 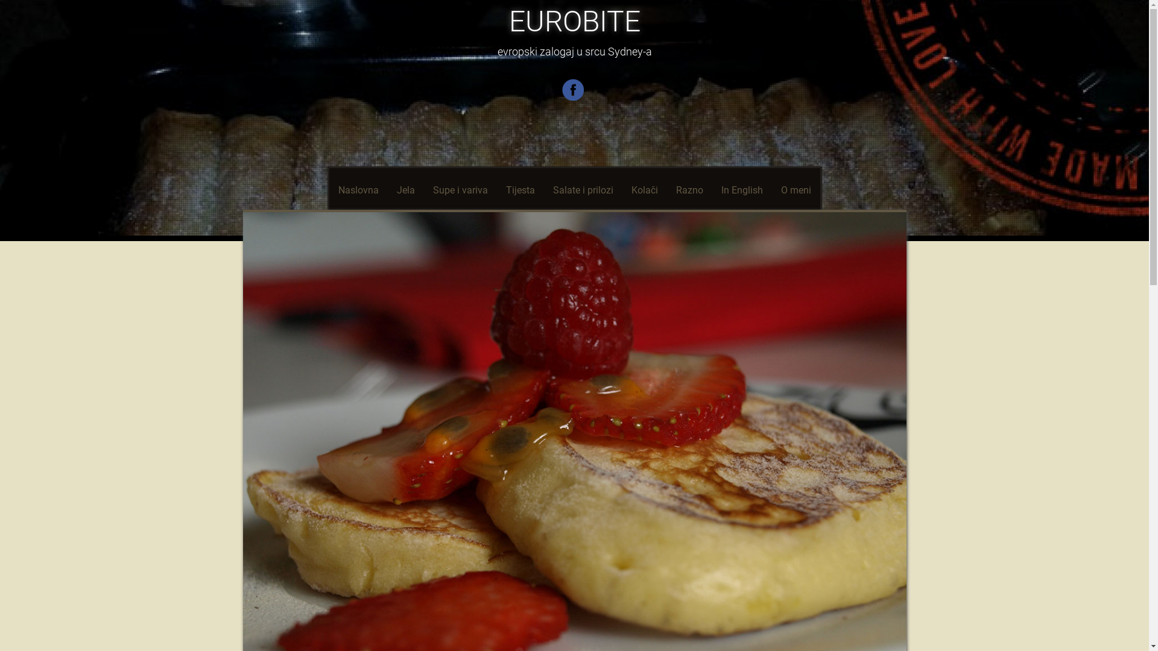 What do you see at coordinates (742, 190) in the screenshot?
I see `In English` at bounding box center [742, 190].